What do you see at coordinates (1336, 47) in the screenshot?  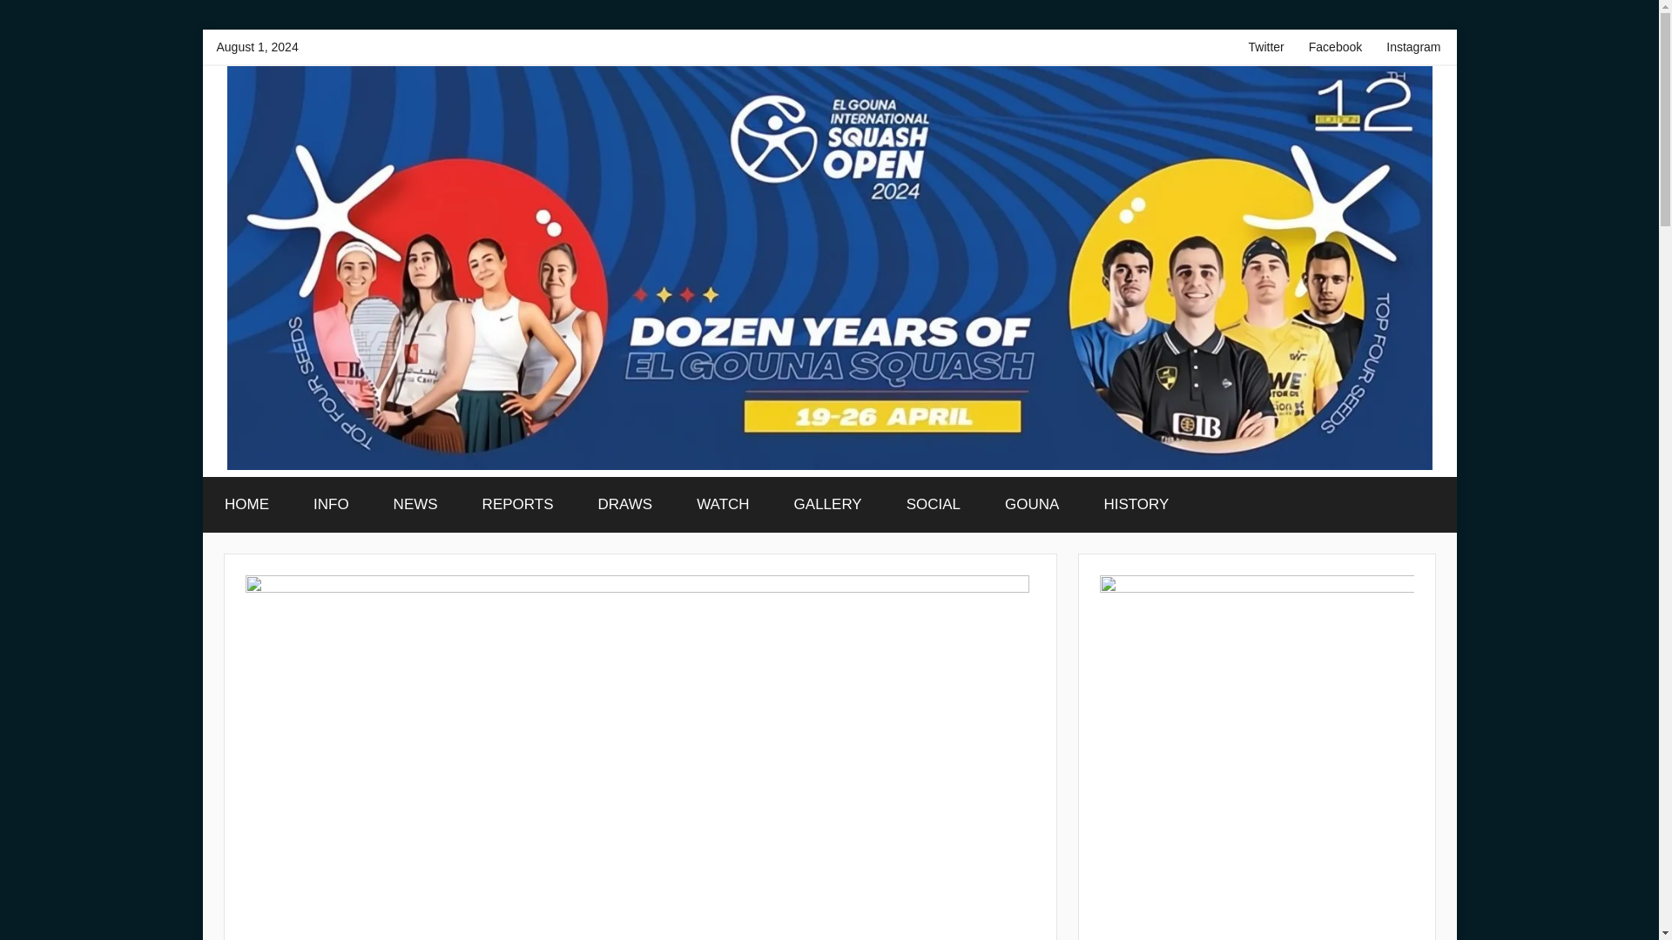 I see `Facebook` at bounding box center [1336, 47].